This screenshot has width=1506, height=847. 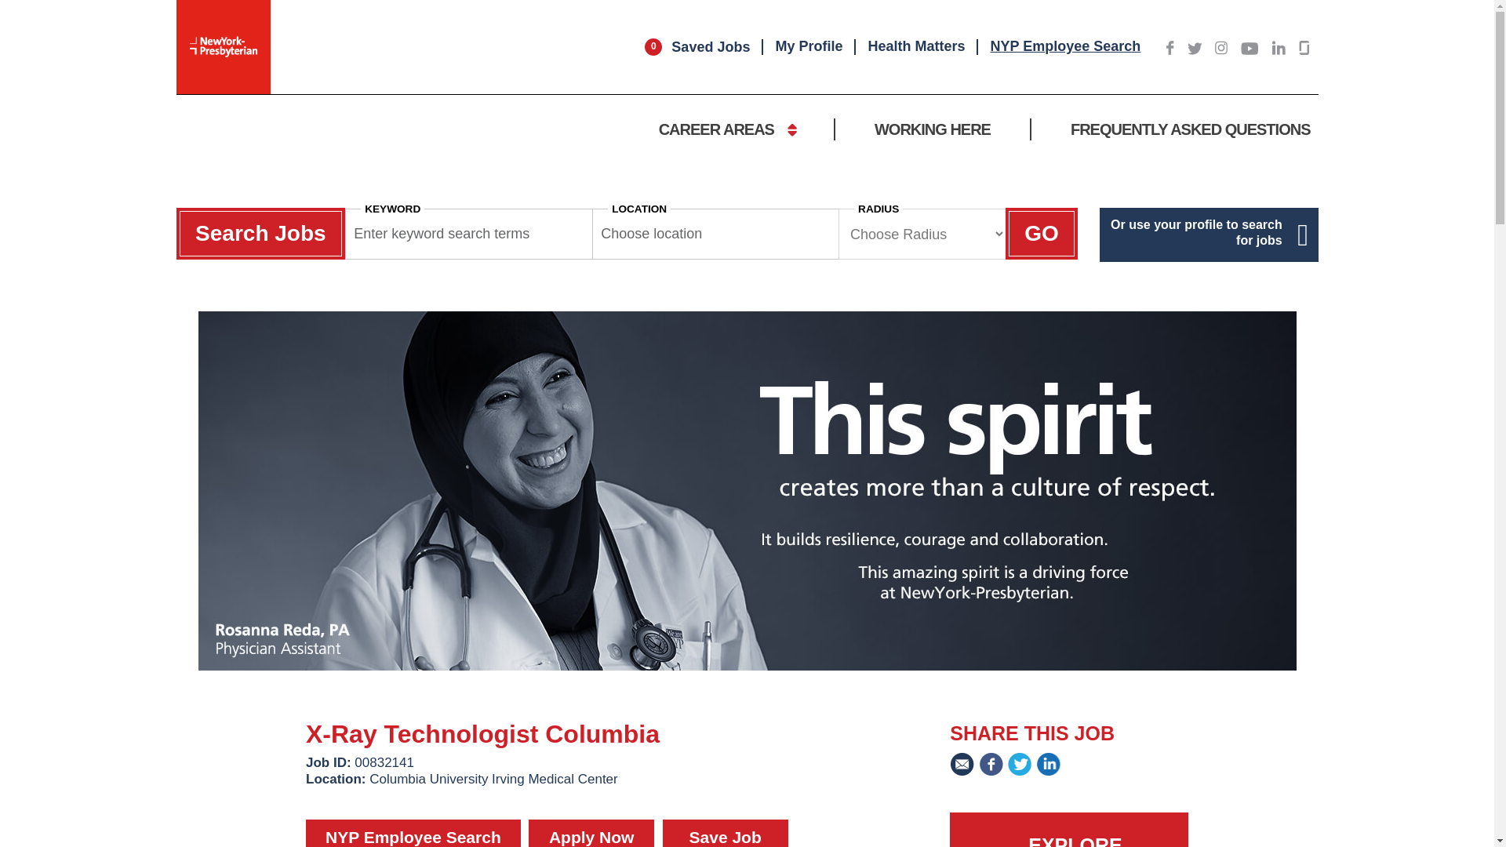 What do you see at coordinates (726, 129) in the screenshot?
I see `CAREER AREAS` at bounding box center [726, 129].